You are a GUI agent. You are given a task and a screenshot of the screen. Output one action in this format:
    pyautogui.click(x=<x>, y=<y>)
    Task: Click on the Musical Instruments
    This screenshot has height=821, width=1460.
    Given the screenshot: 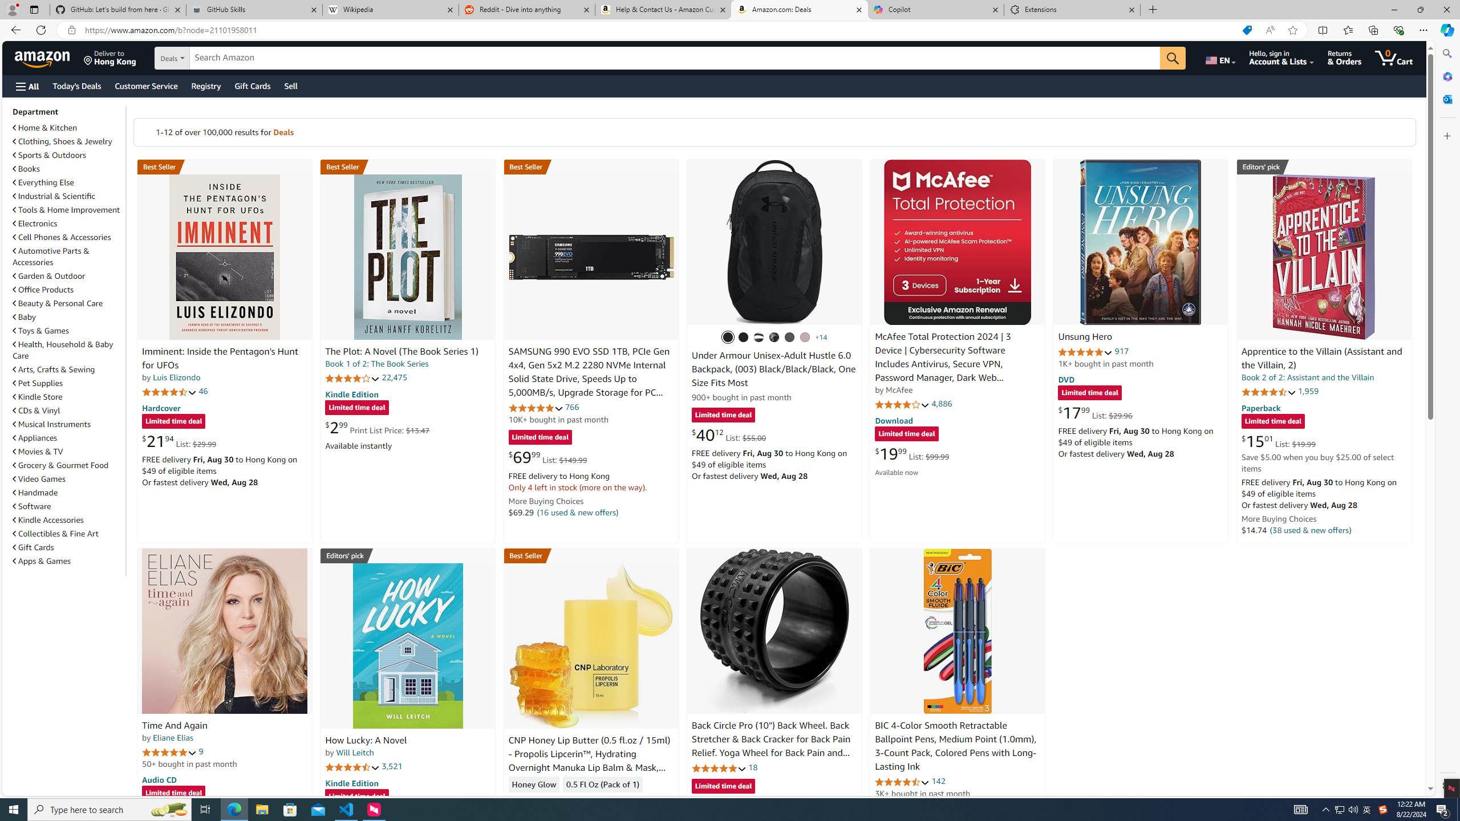 What is the action you would take?
    pyautogui.click(x=68, y=424)
    